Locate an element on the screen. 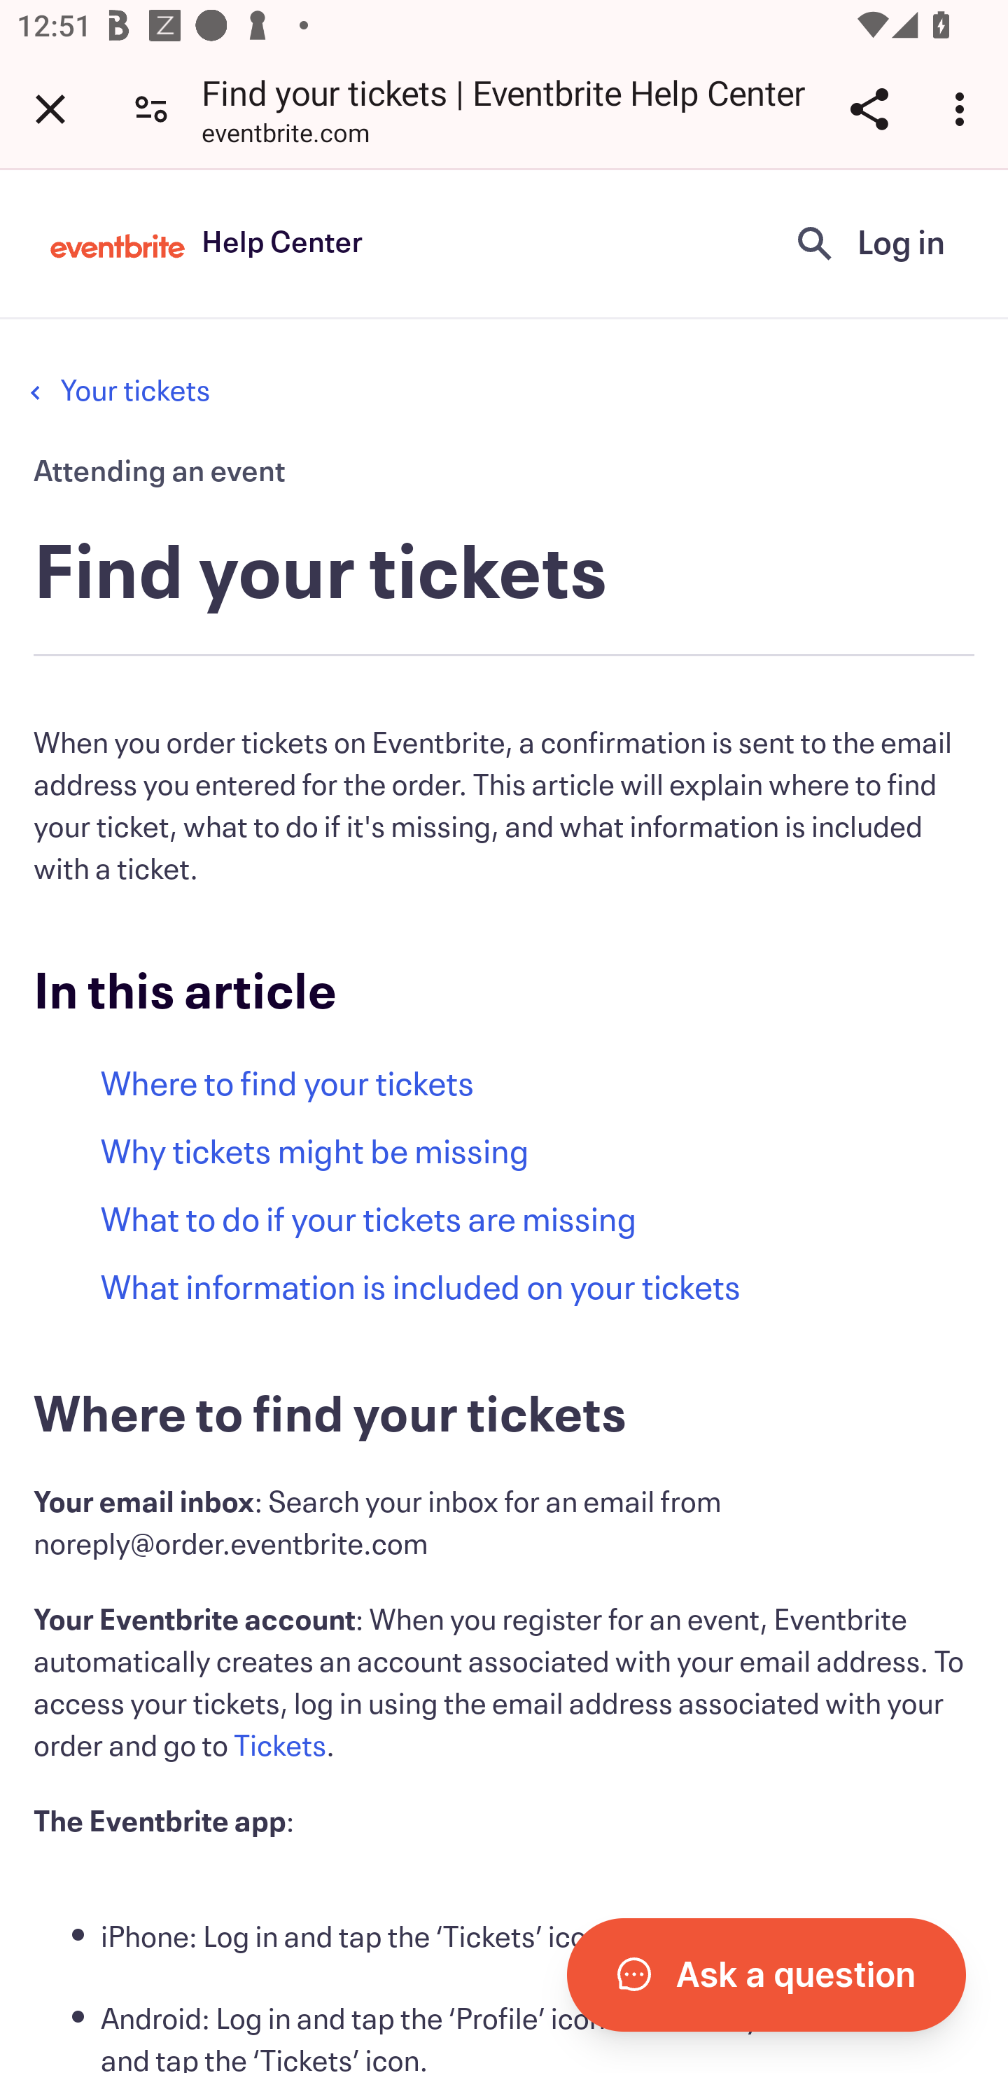  Eventbrite Help Center Eventbrite logo Help Center is located at coordinates (206, 243).